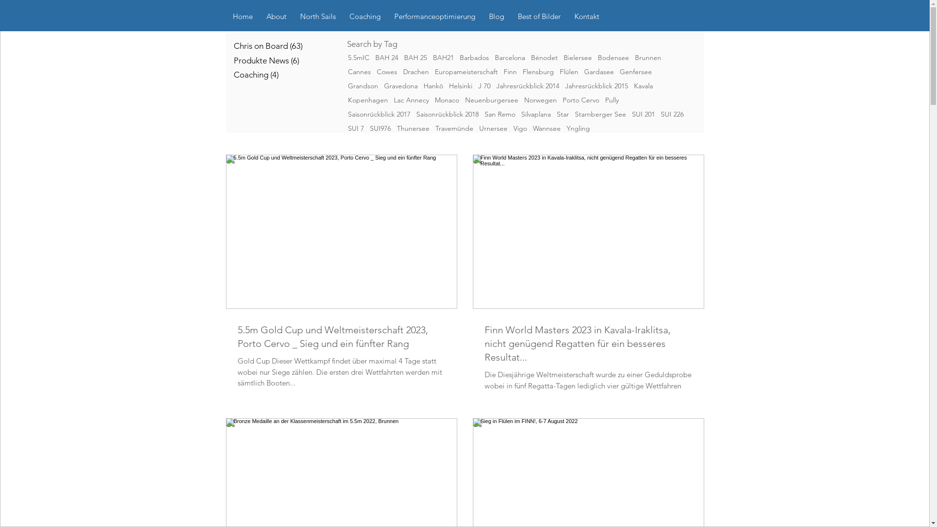  I want to click on Kavala, so click(643, 86).